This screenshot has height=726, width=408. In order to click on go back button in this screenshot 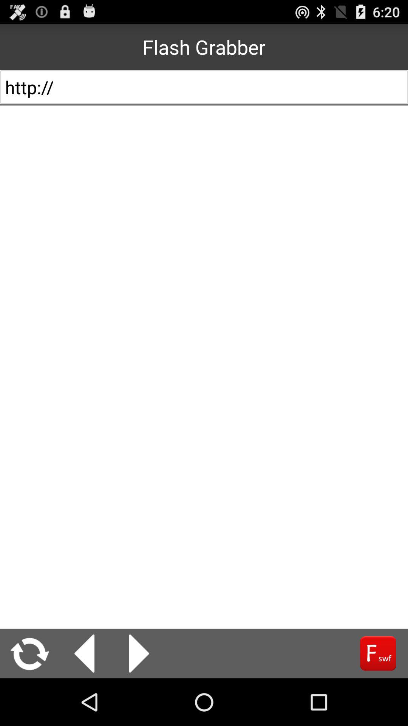, I will do `click(85, 653)`.